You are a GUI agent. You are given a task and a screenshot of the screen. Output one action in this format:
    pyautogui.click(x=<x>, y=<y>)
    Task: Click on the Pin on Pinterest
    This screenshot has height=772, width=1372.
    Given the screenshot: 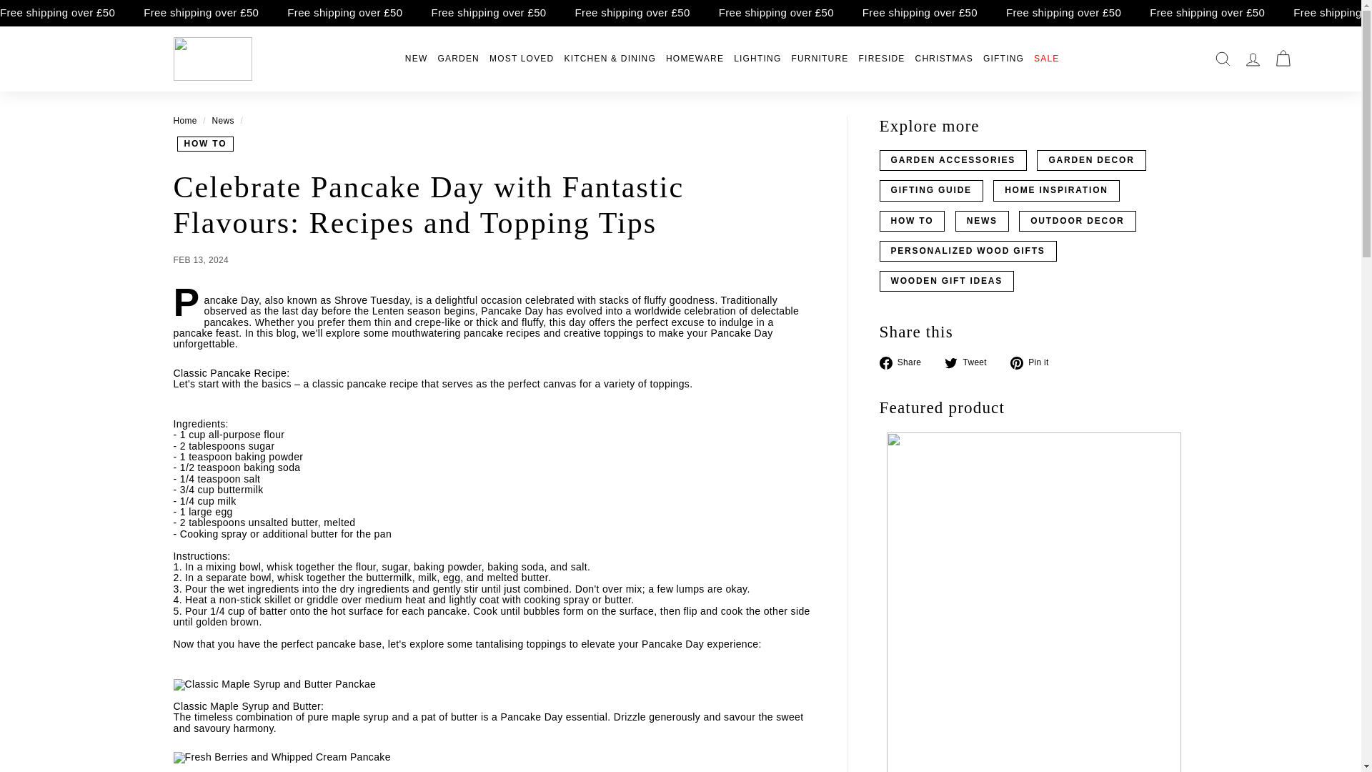 What is the action you would take?
    pyautogui.click(x=1035, y=363)
    